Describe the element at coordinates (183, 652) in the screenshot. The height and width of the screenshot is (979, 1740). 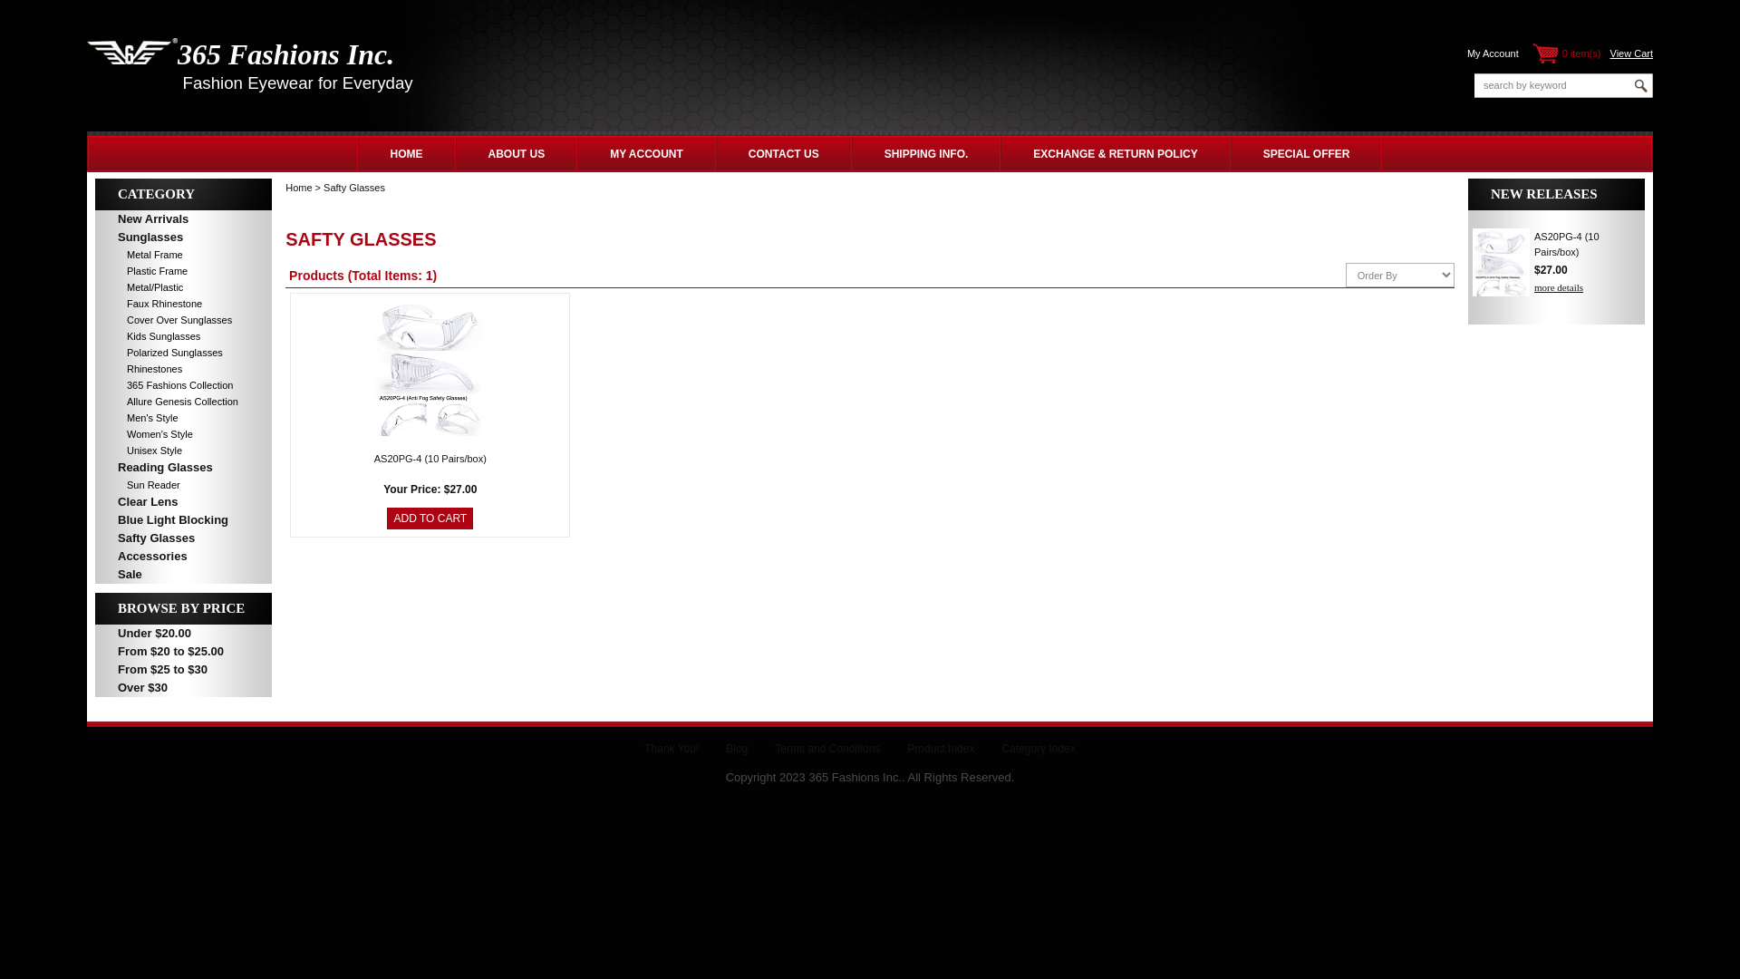
I see `From $20 to $25.00` at that location.